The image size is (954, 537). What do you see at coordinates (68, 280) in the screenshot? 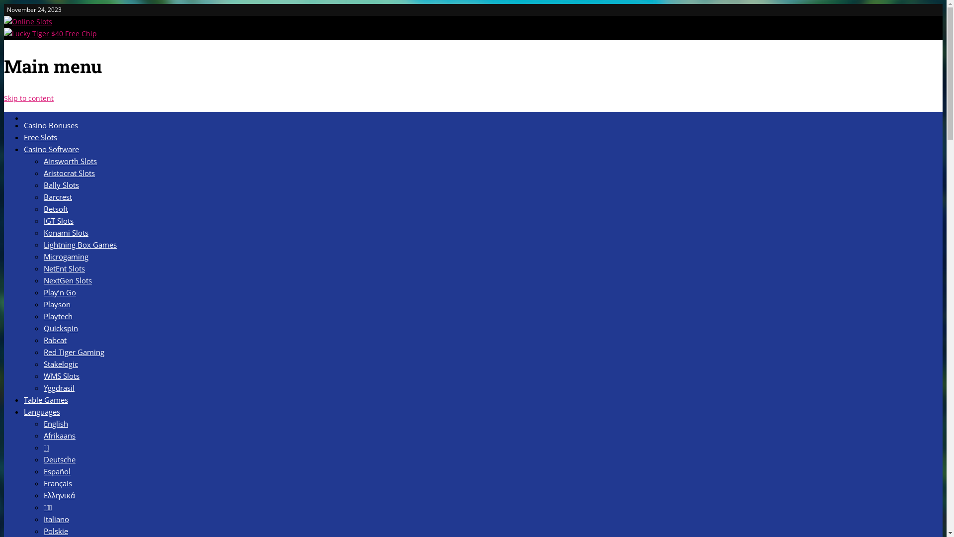
I see `NextGen Slots` at bounding box center [68, 280].